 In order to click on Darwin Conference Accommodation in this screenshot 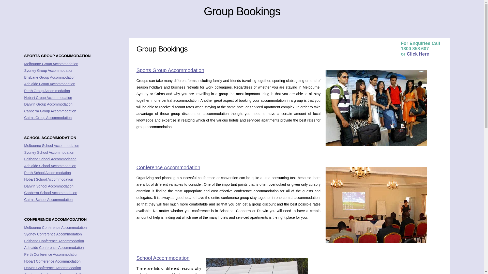, I will do `click(52, 268)`.